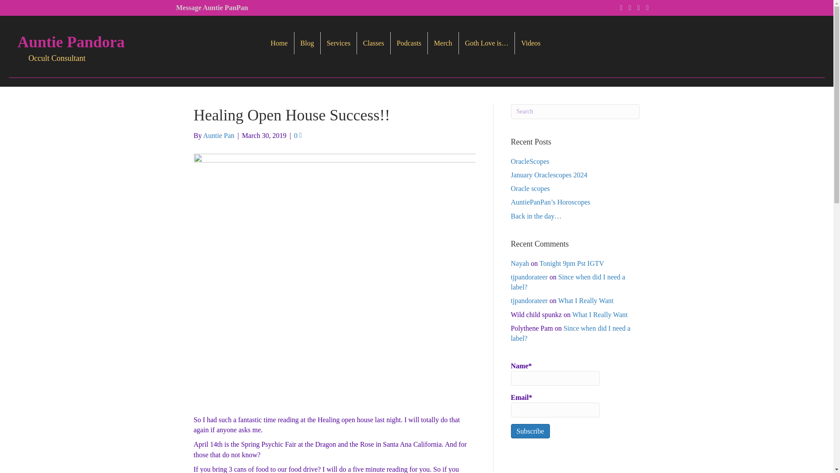 This screenshot has width=840, height=473. What do you see at coordinates (339, 43) in the screenshot?
I see `Services` at bounding box center [339, 43].